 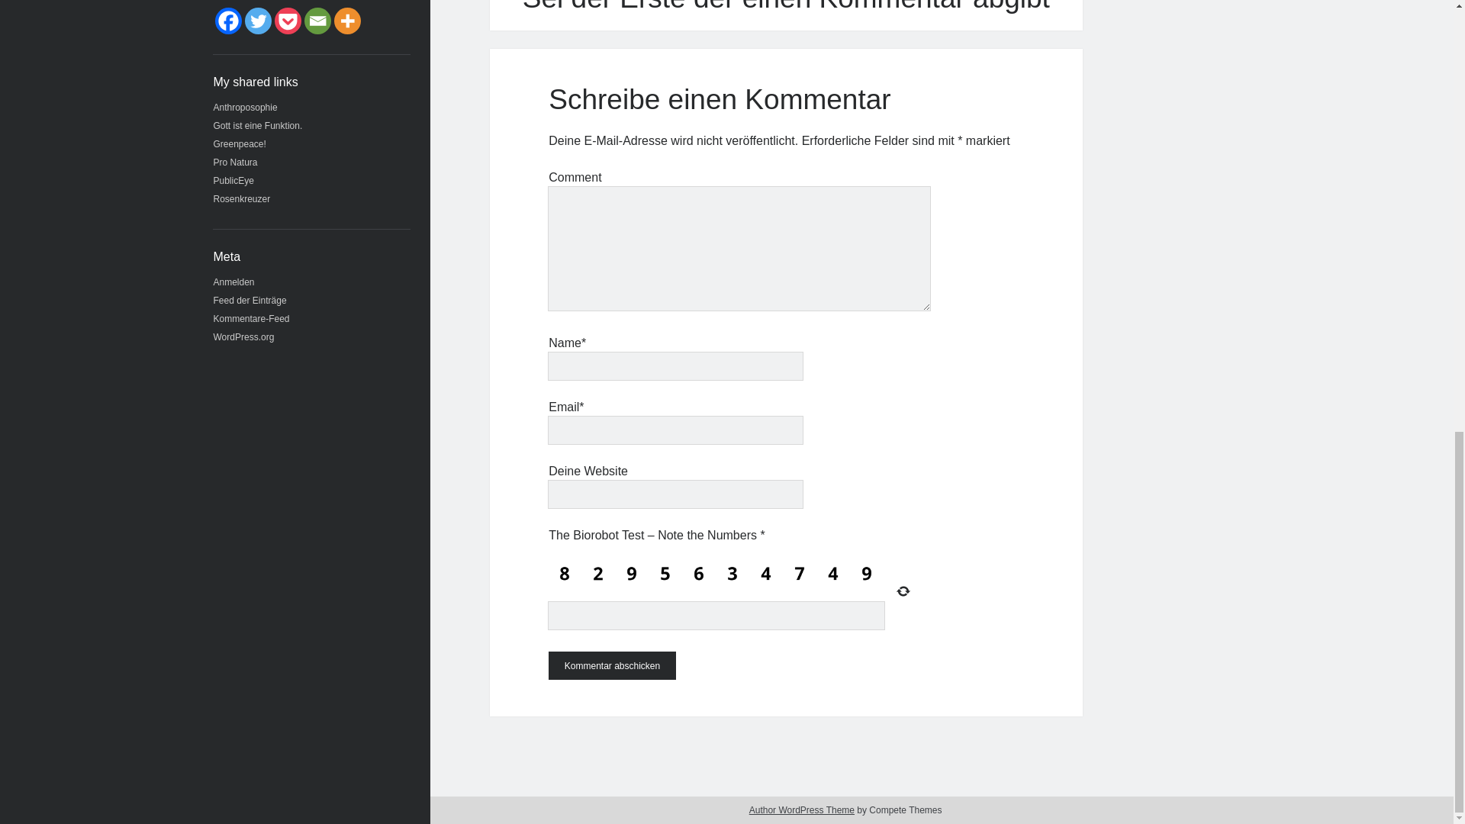 What do you see at coordinates (288, 21) in the screenshot?
I see `Pocket` at bounding box center [288, 21].